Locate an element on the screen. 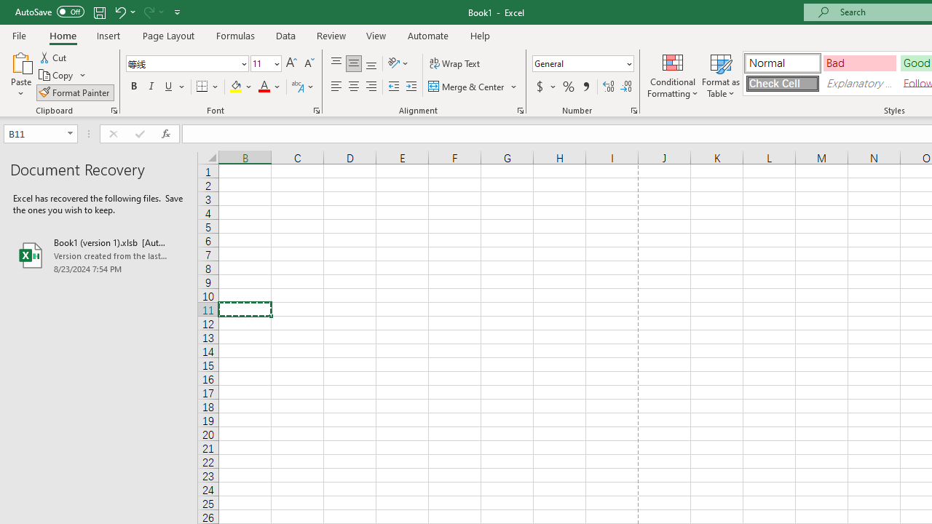  Format Cell Font is located at coordinates (316, 111).